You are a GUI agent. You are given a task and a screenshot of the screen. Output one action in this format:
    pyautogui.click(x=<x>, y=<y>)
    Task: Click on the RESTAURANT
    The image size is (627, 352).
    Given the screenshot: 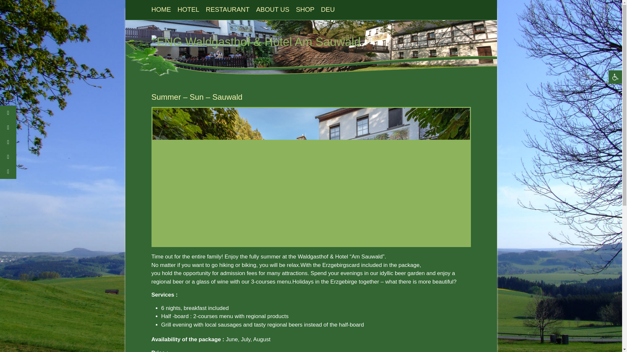 What is the action you would take?
    pyautogui.click(x=227, y=12)
    